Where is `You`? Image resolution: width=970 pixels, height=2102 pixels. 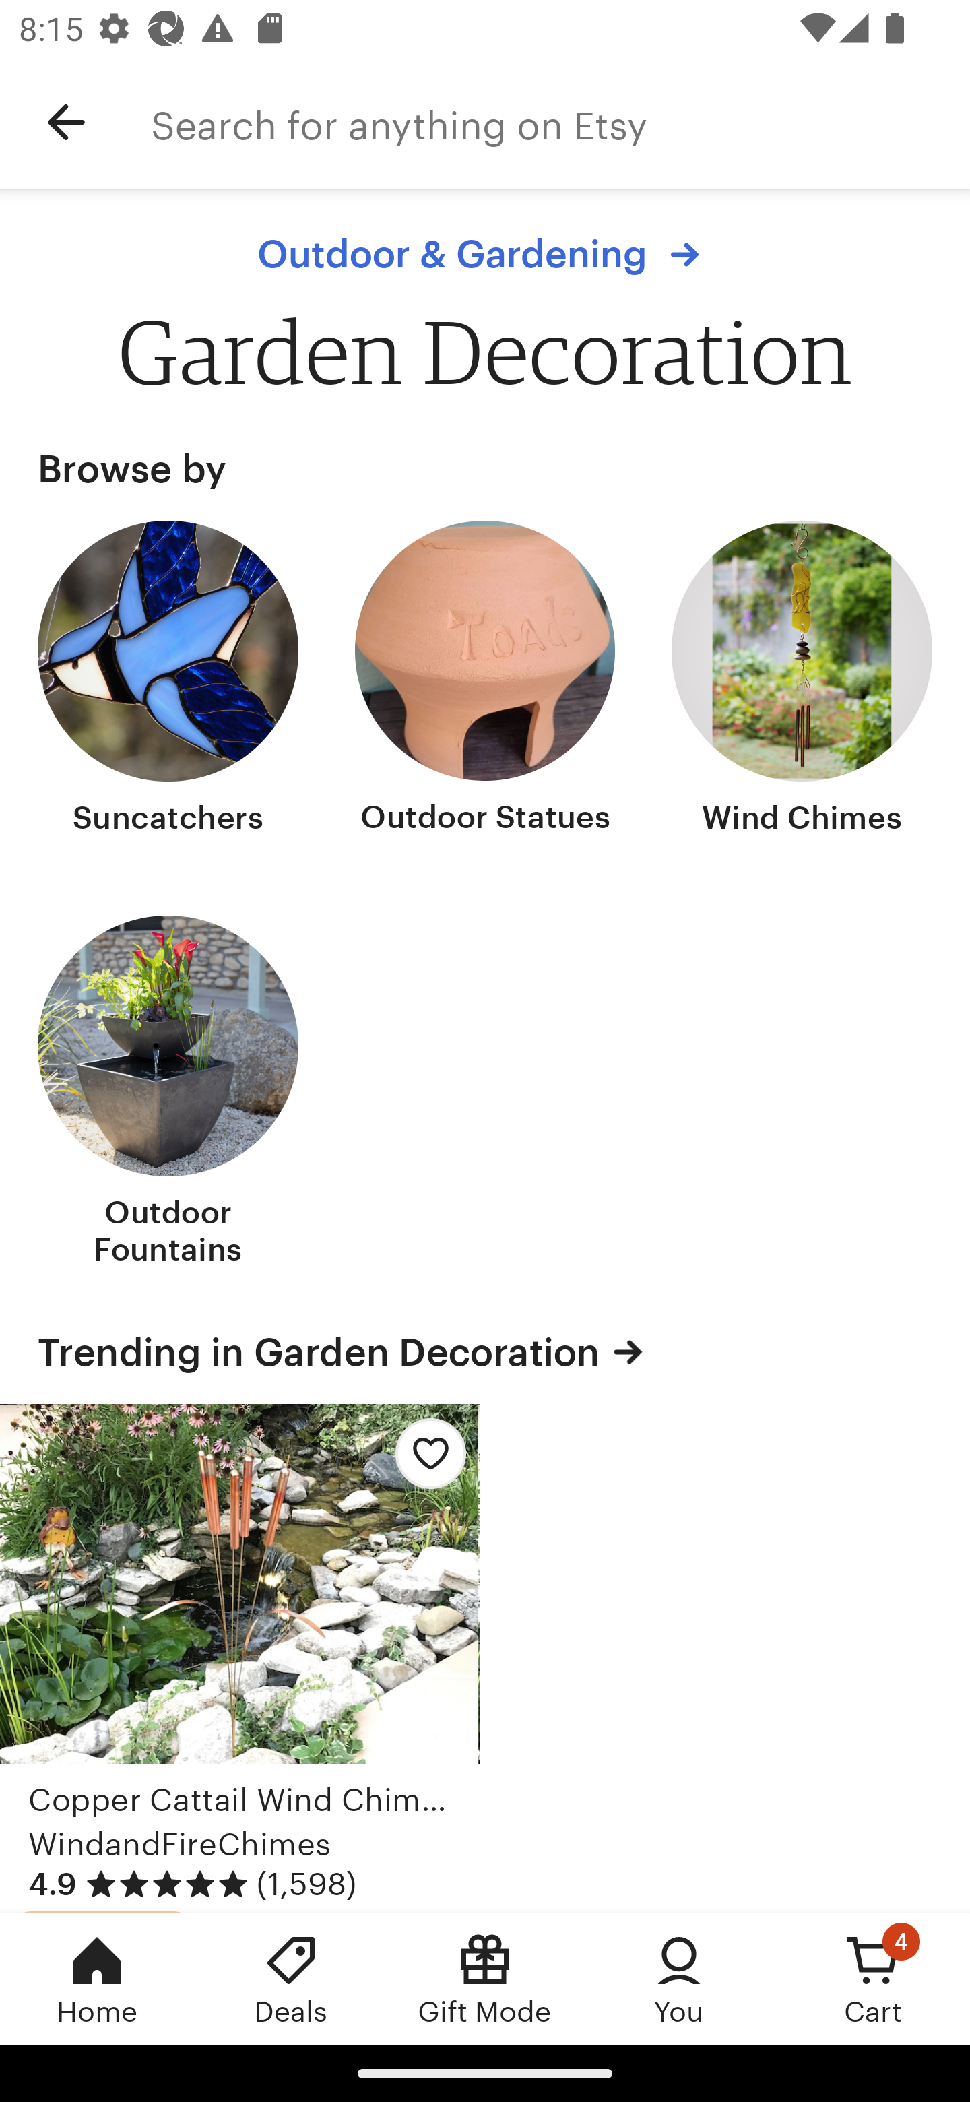
You is located at coordinates (679, 1979).